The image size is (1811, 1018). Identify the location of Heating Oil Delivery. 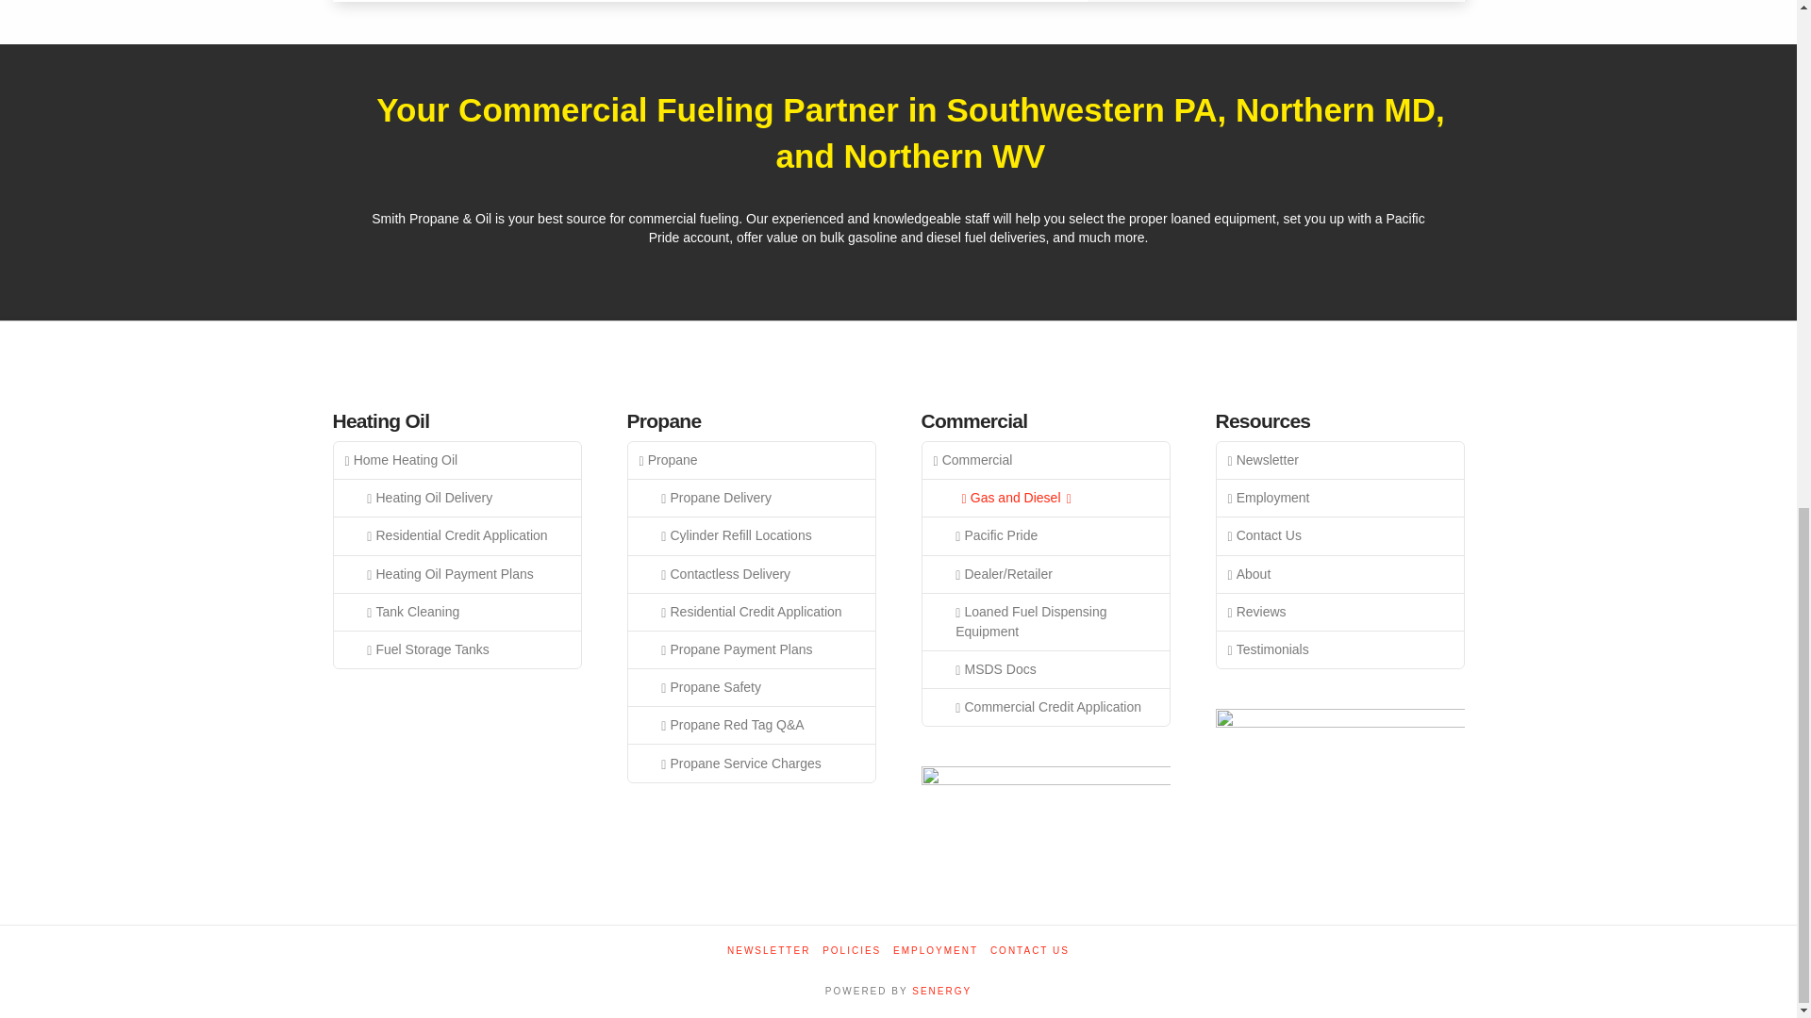
(457, 498).